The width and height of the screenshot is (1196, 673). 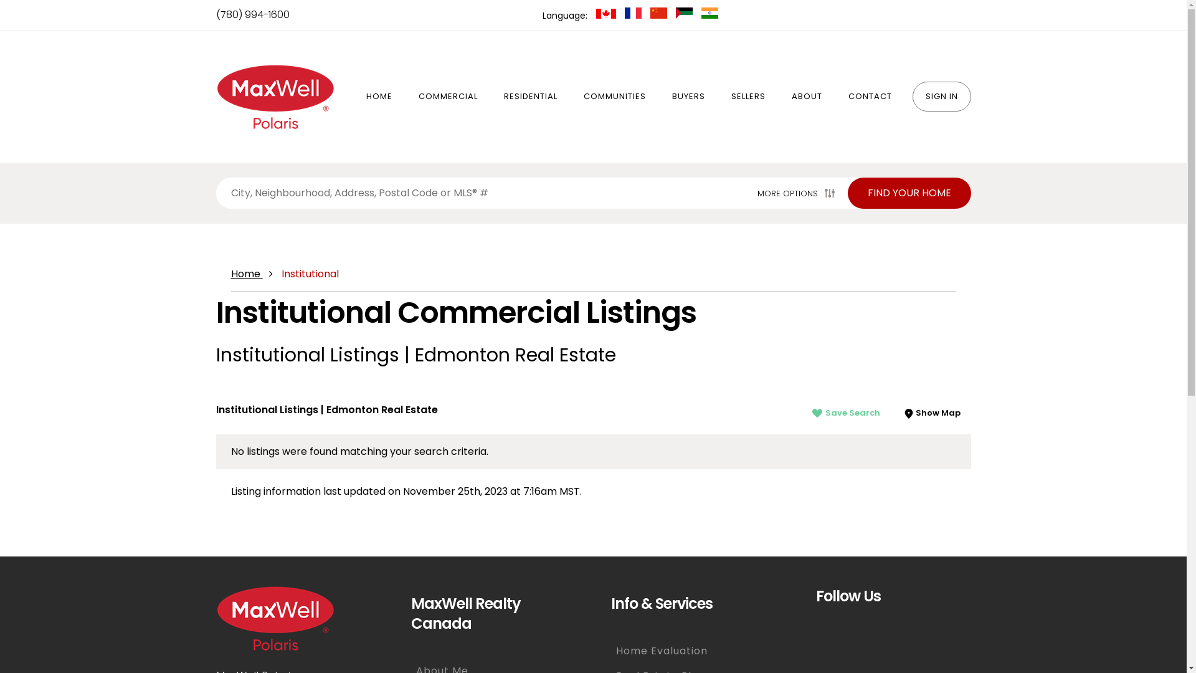 What do you see at coordinates (932, 413) in the screenshot?
I see `Show Map` at bounding box center [932, 413].